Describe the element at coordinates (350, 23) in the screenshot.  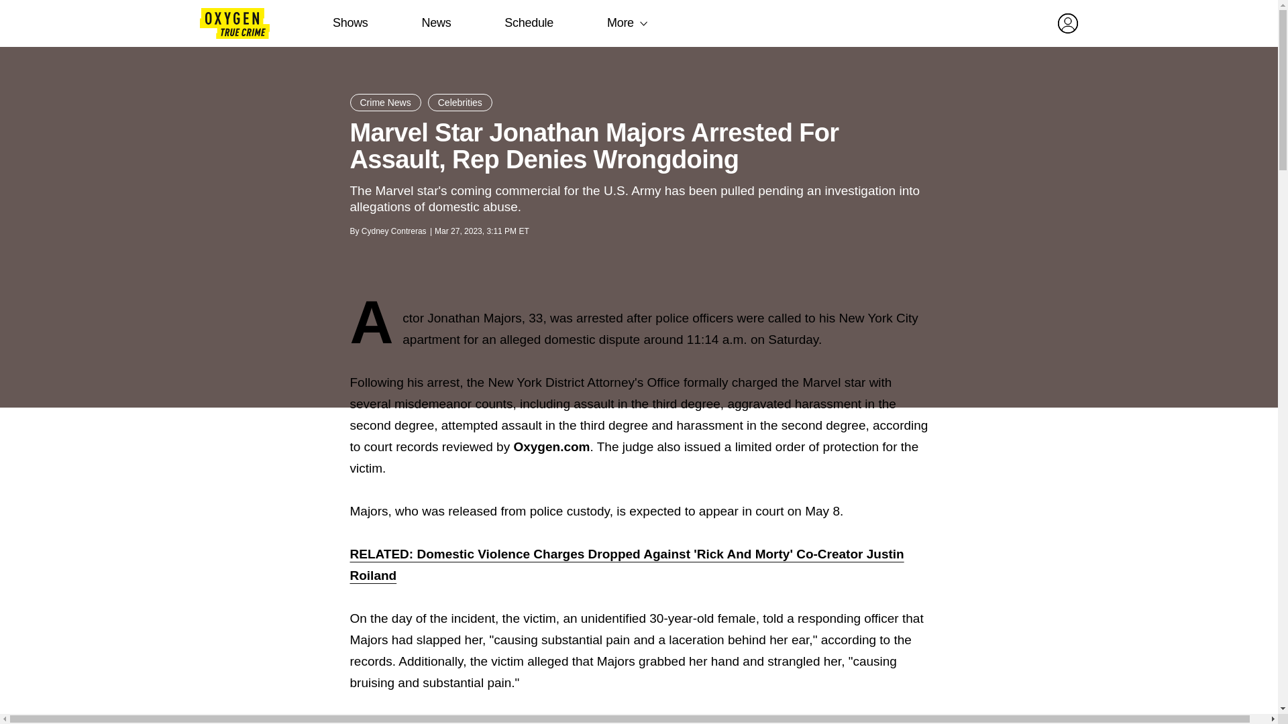
I see `Shows` at that location.